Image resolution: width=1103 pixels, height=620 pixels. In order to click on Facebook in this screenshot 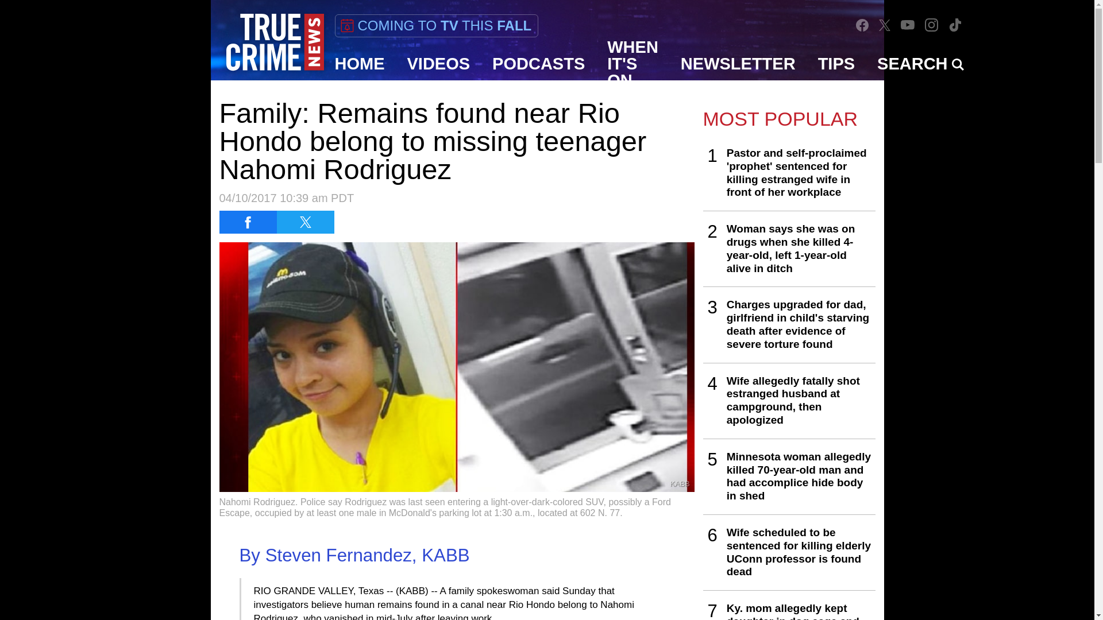, I will do `click(862, 25)`.